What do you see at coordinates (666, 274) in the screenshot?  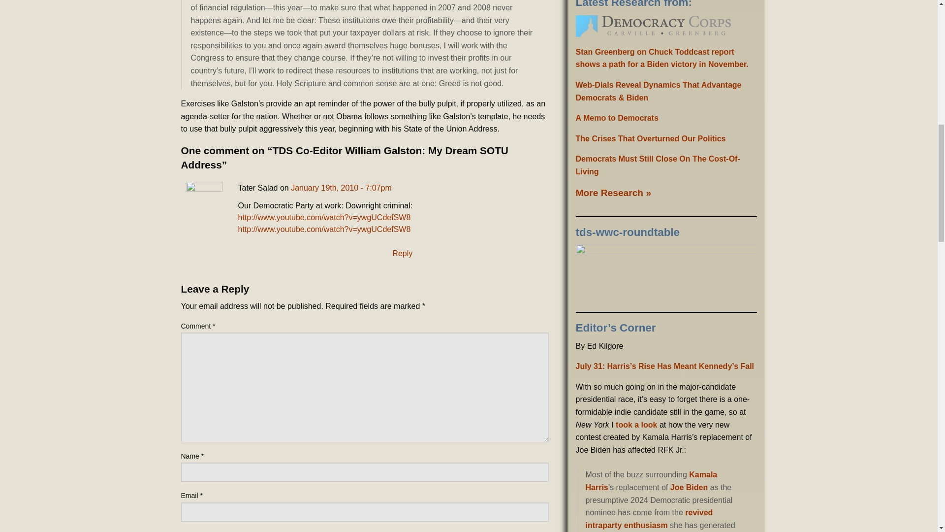 I see `tds-wwc-roundtable` at bounding box center [666, 274].